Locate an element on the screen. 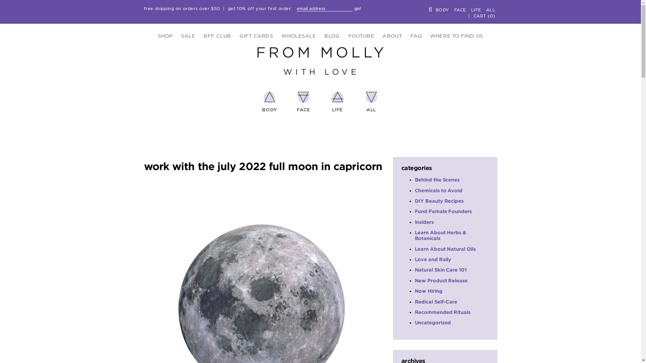 The width and height of the screenshot is (646, 363). FACE is located at coordinates (460, 9).